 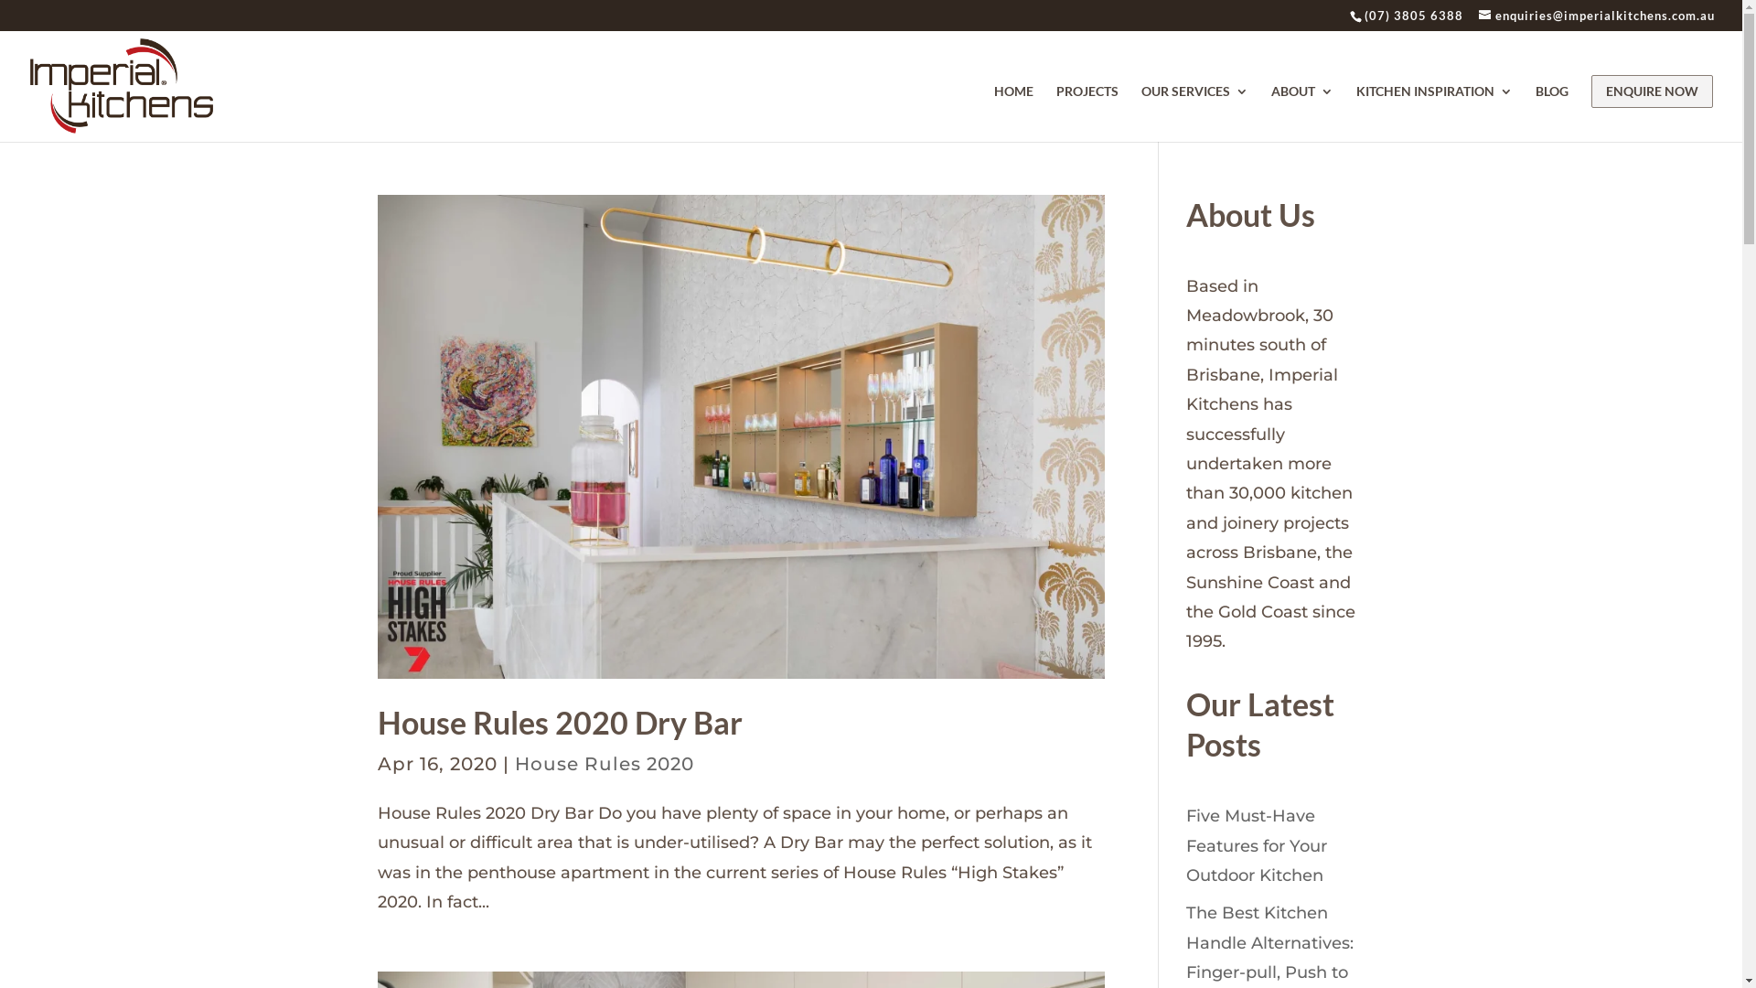 What do you see at coordinates (1652, 91) in the screenshot?
I see `ENQUIRE NOW` at bounding box center [1652, 91].